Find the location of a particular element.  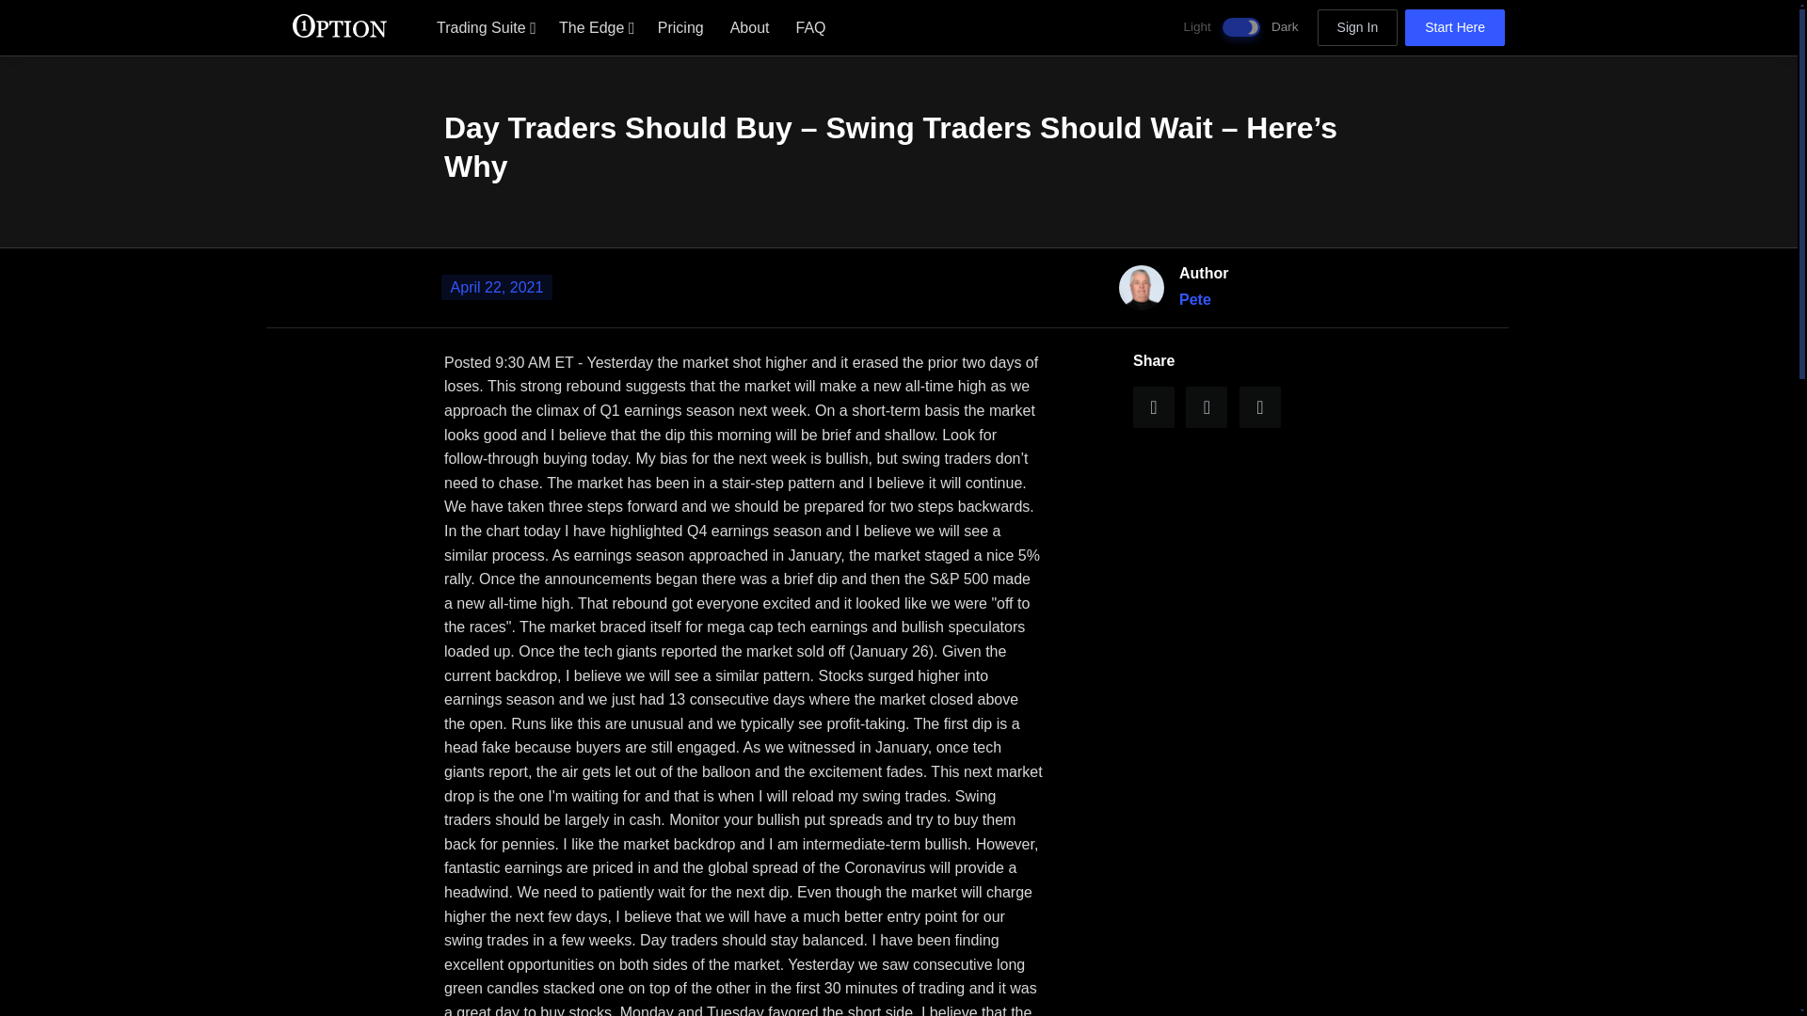

The Edge is located at coordinates (595, 26).